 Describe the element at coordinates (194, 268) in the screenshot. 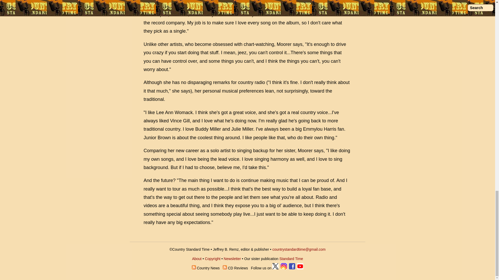

I see `Subscribe to Country Music News` at that location.